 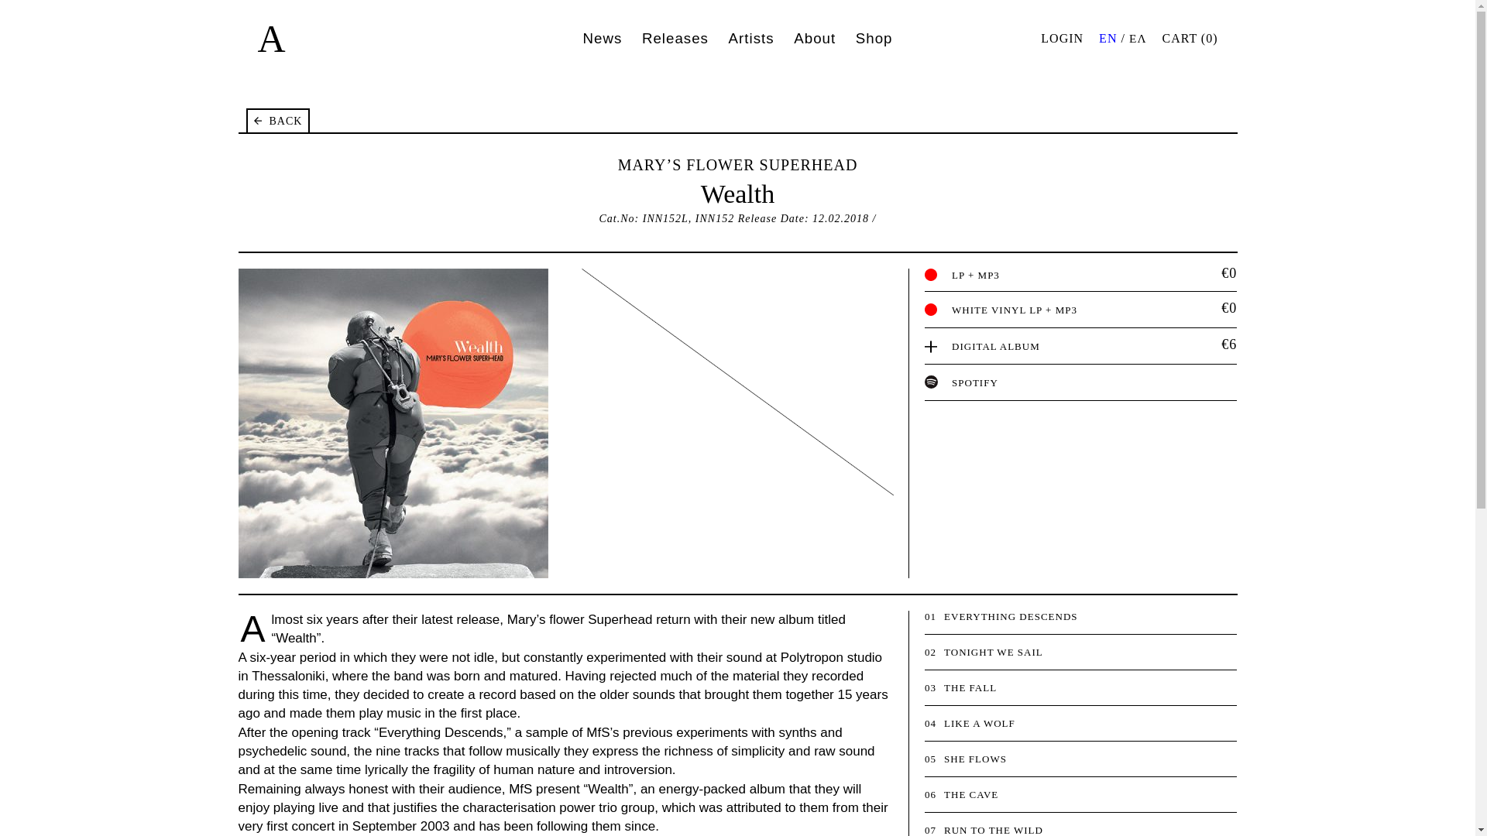 I want to click on Artists, so click(x=751, y=37).